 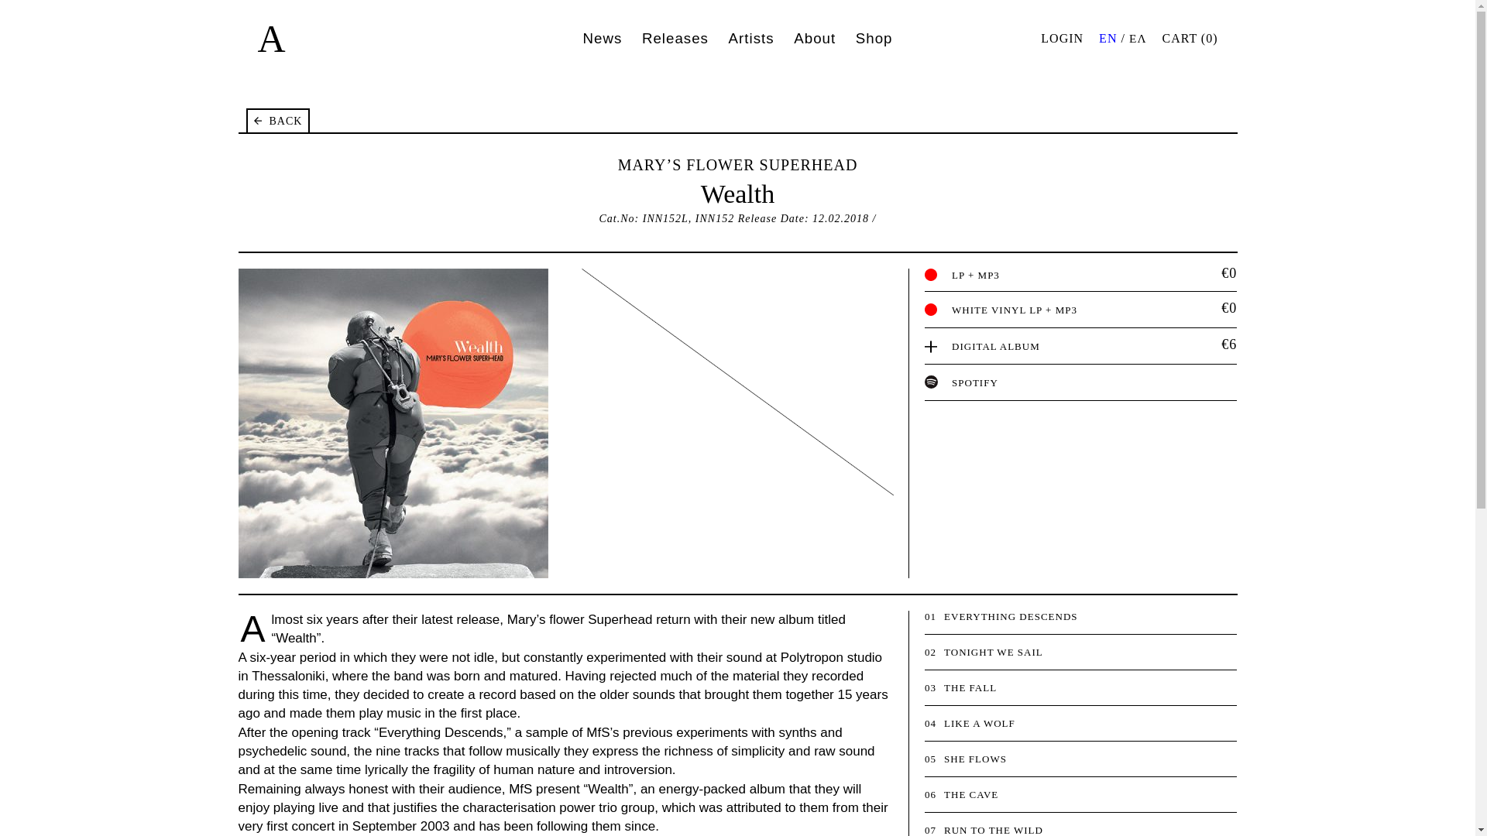 I want to click on Artists, so click(x=751, y=37).